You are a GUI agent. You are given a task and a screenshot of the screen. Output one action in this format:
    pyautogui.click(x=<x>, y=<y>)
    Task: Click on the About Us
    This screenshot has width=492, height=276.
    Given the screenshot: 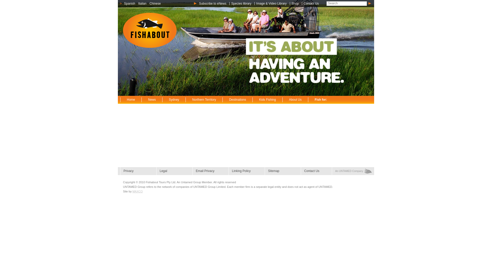 What is the action you would take?
    pyautogui.click(x=295, y=100)
    